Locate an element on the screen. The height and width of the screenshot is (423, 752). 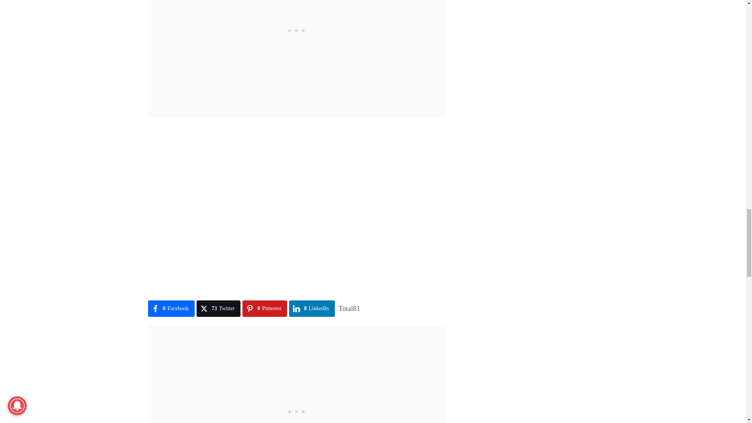
Share on LinkedIn is located at coordinates (312, 308).